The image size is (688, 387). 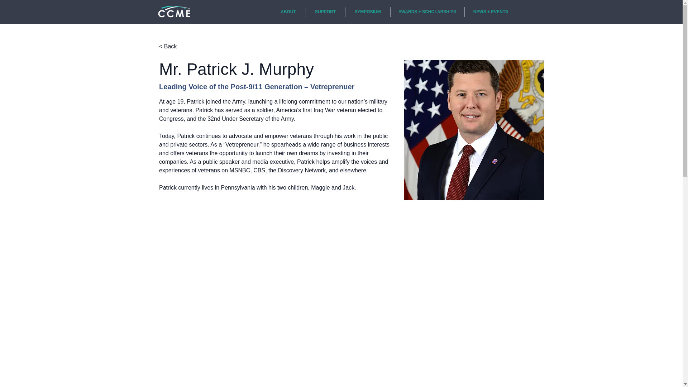 What do you see at coordinates (368, 12) in the screenshot?
I see `SYMPOSIUM` at bounding box center [368, 12].